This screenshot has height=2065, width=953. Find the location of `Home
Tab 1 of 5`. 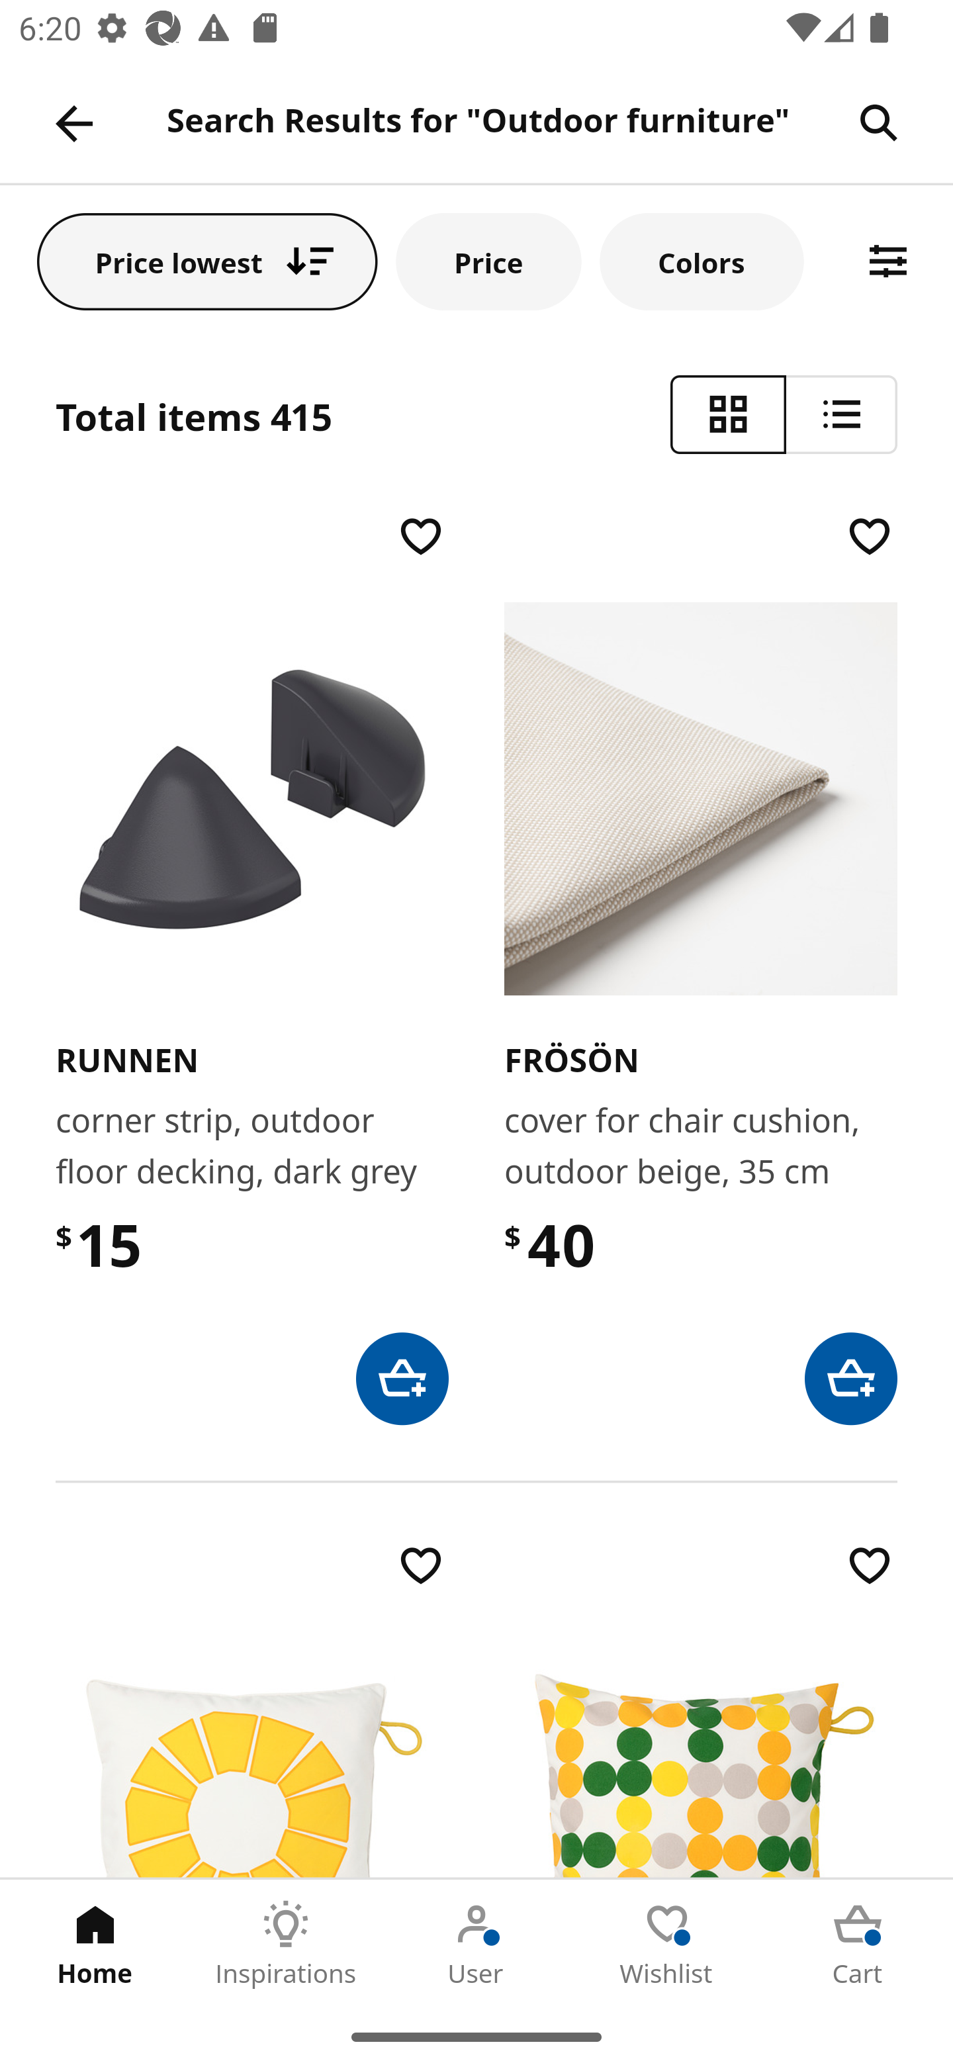

Home
Tab 1 of 5 is located at coordinates (95, 1944).